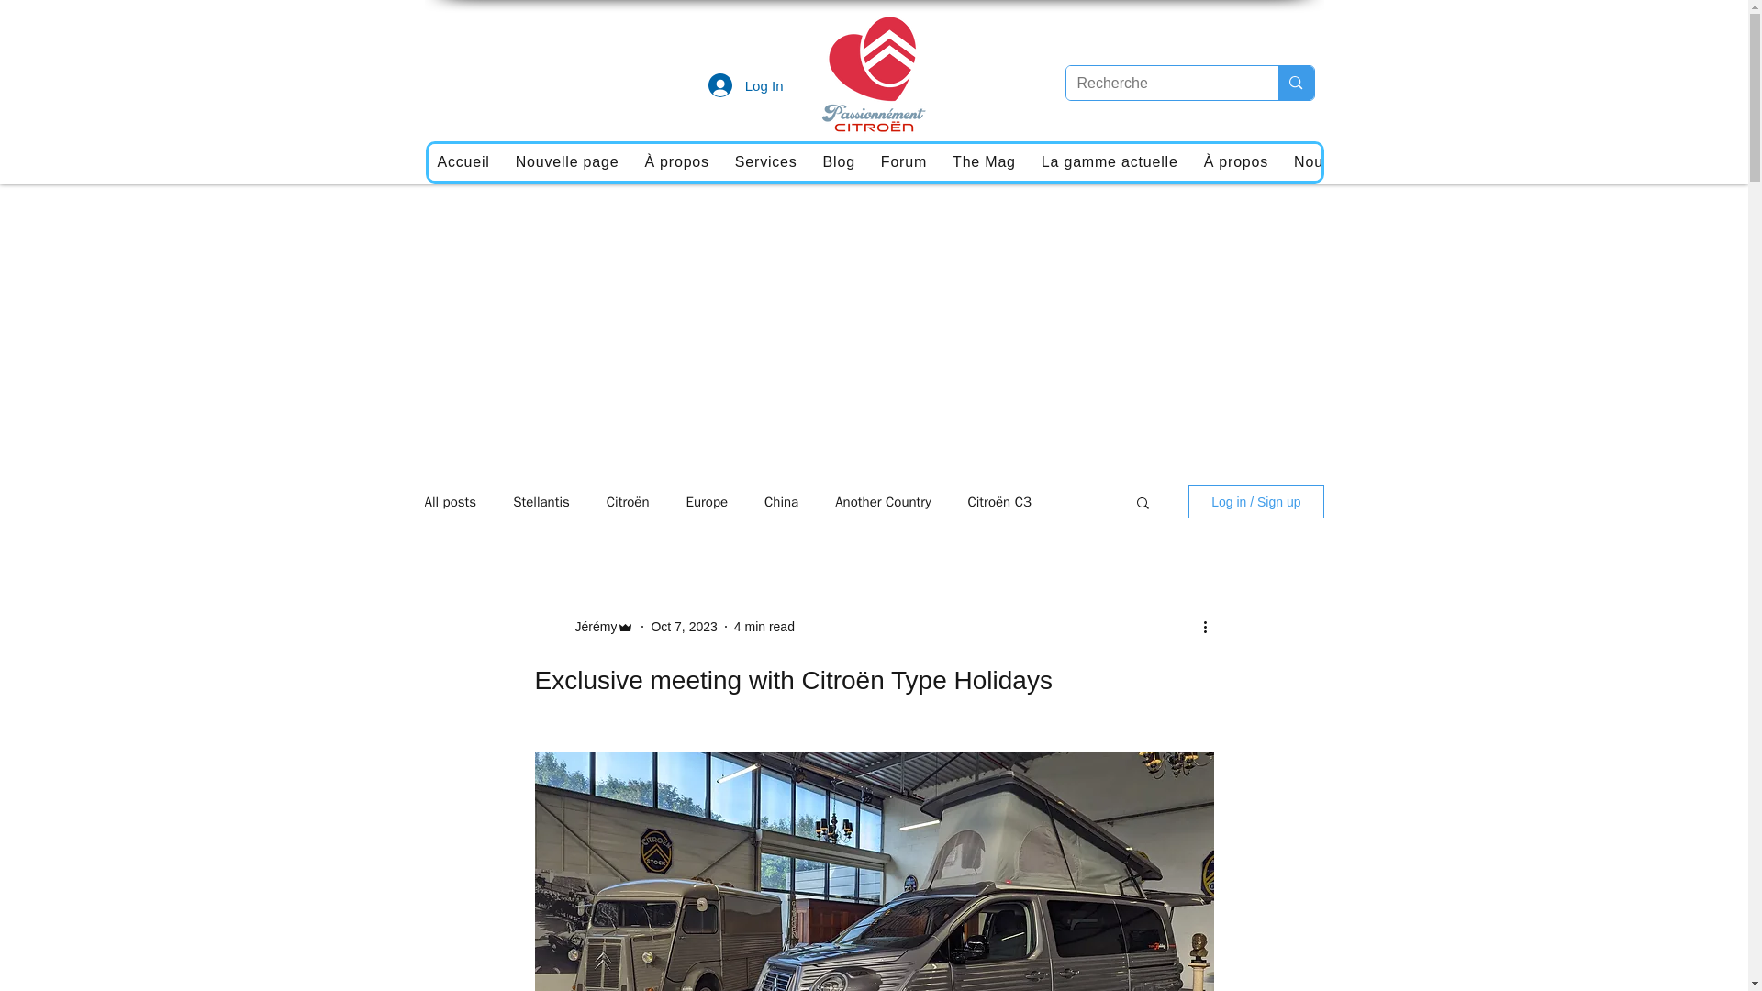 This screenshot has height=991, width=1762. What do you see at coordinates (683, 626) in the screenshot?
I see `Oct 7, 2023` at bounding box center [683, 626].